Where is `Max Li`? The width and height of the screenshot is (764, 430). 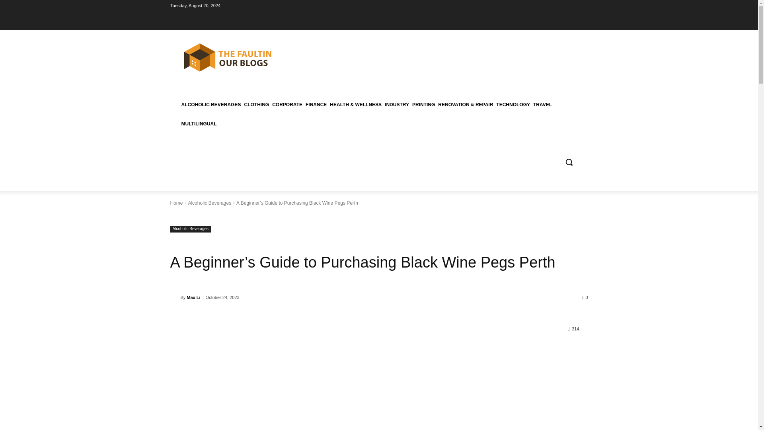
Max Li is located at coordinates (193, 297).